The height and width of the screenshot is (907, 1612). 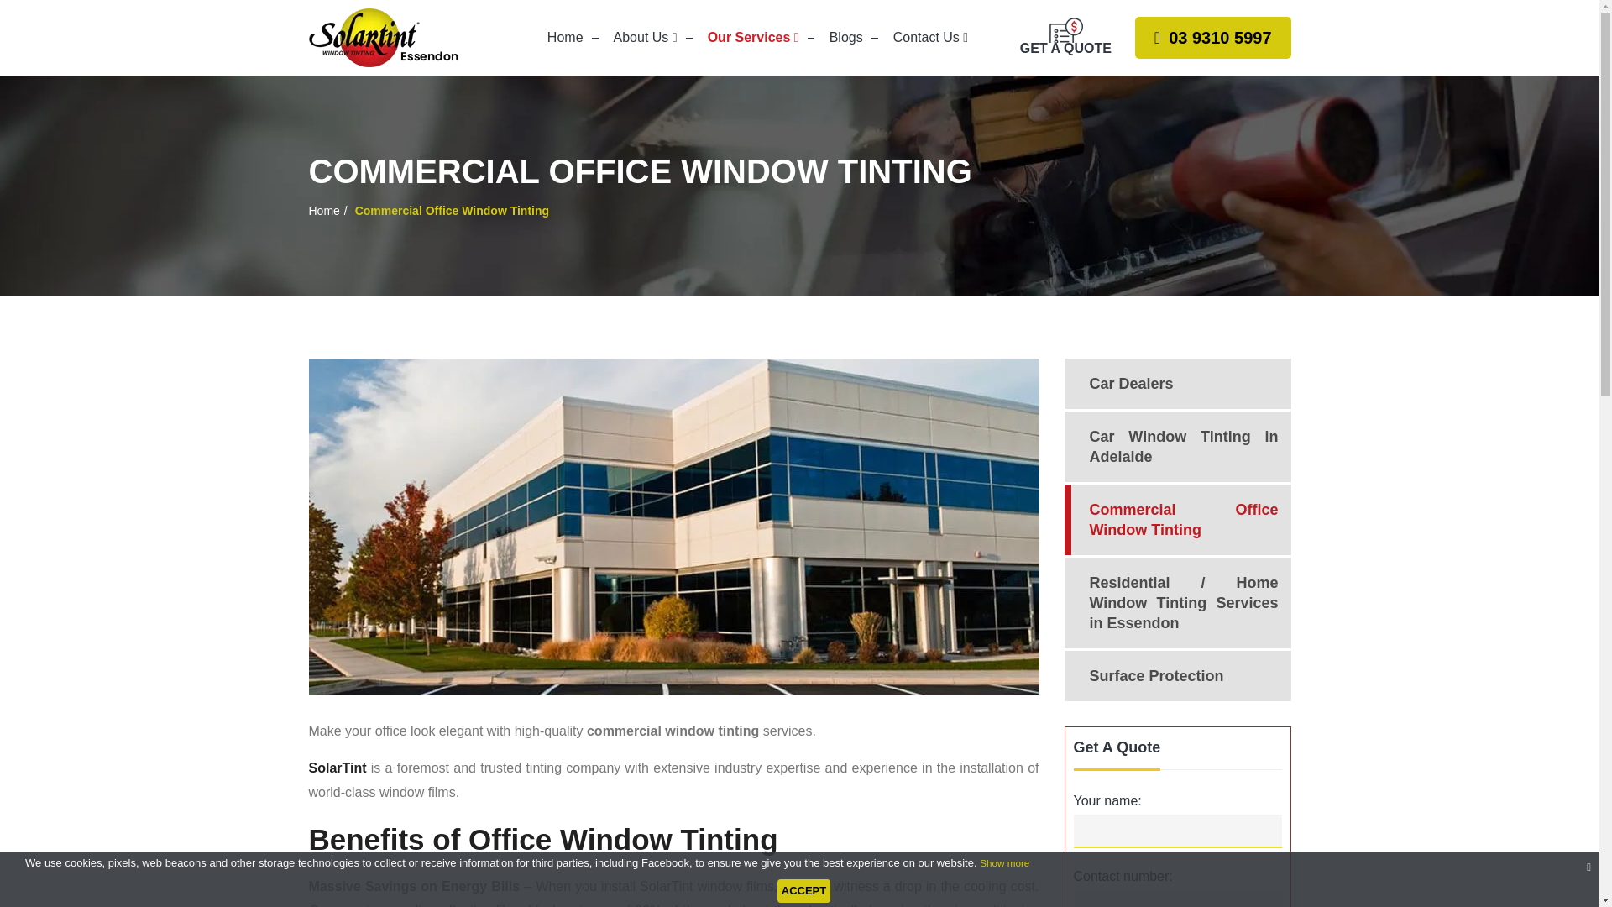 What do you see at coordinates (930, 38) in the screenshot?
I see `Contact Us` at bounding box center [930, 38].